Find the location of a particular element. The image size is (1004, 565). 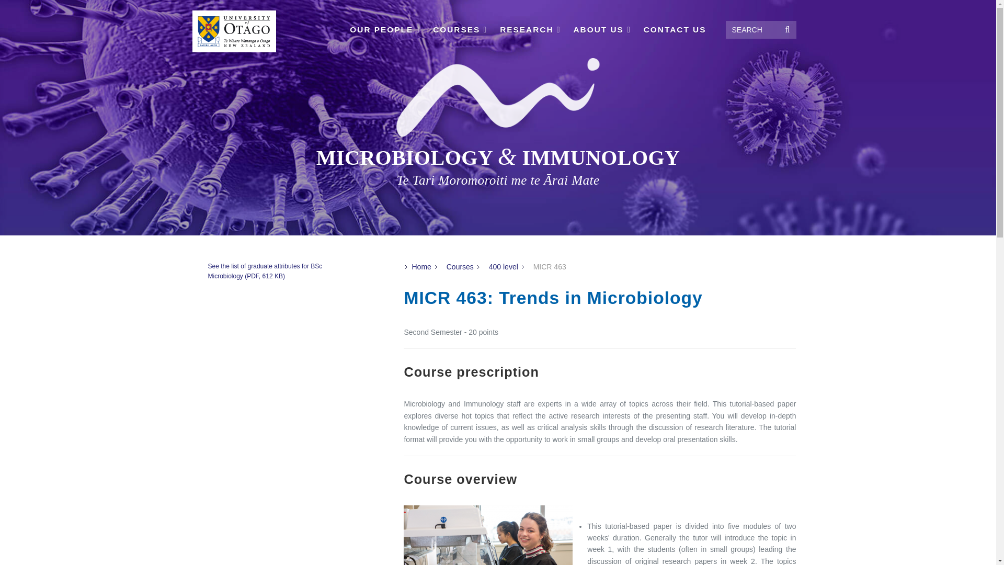

COURSES is located at coordinates (460, 29).